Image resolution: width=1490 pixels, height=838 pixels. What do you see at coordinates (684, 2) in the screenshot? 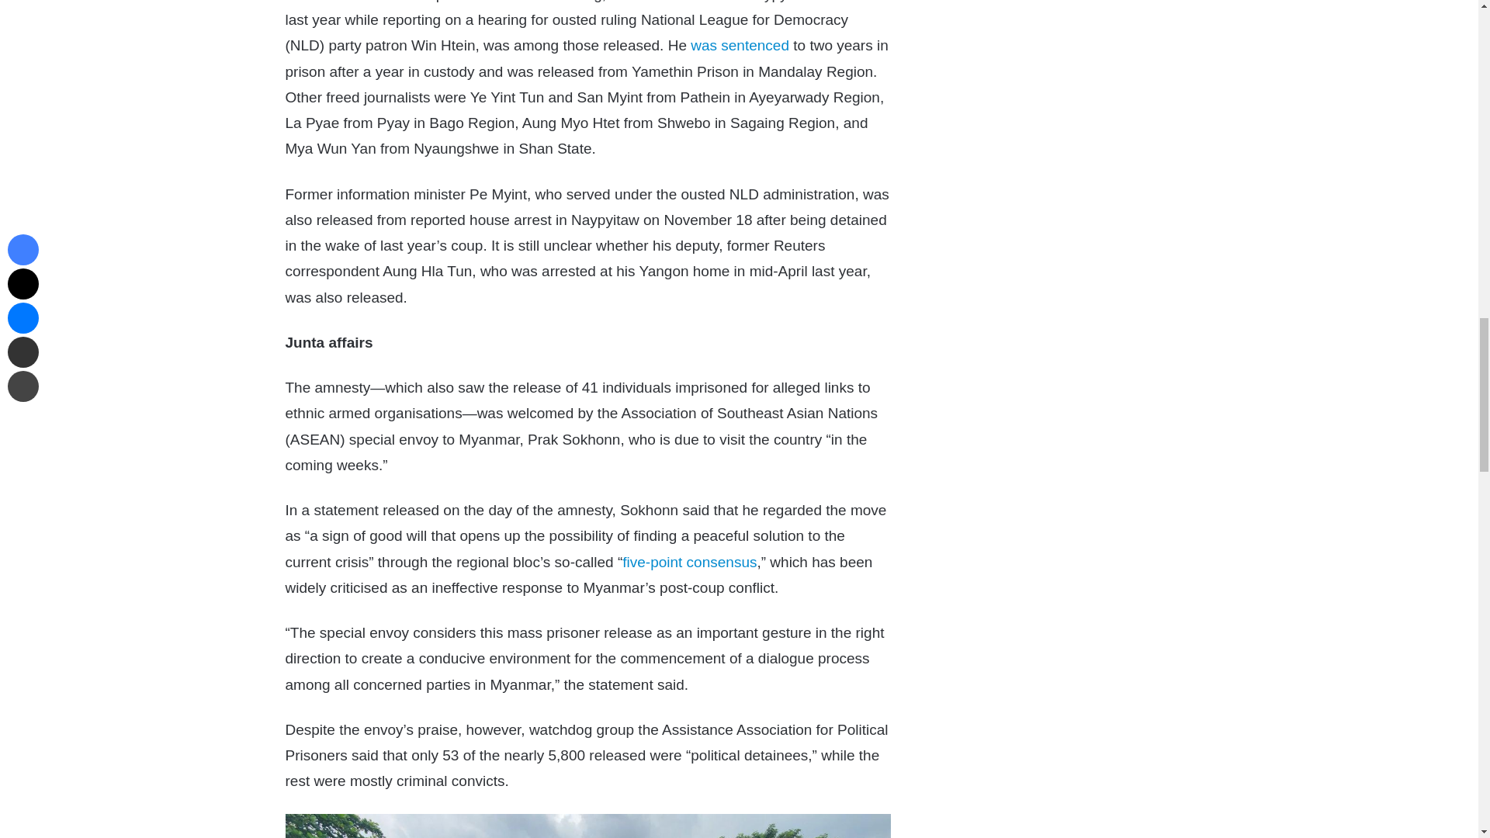
I see `was arrested` at bounding box center [684, 2].